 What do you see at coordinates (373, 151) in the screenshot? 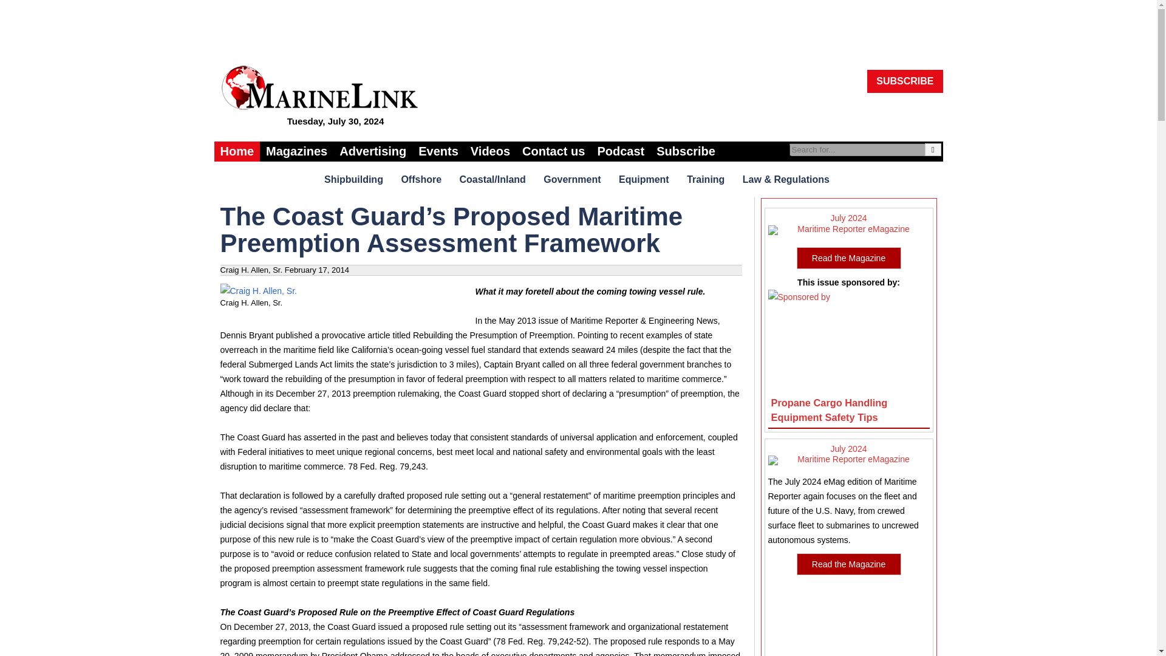
I see `Advertising` at bounding box center [373, 151].